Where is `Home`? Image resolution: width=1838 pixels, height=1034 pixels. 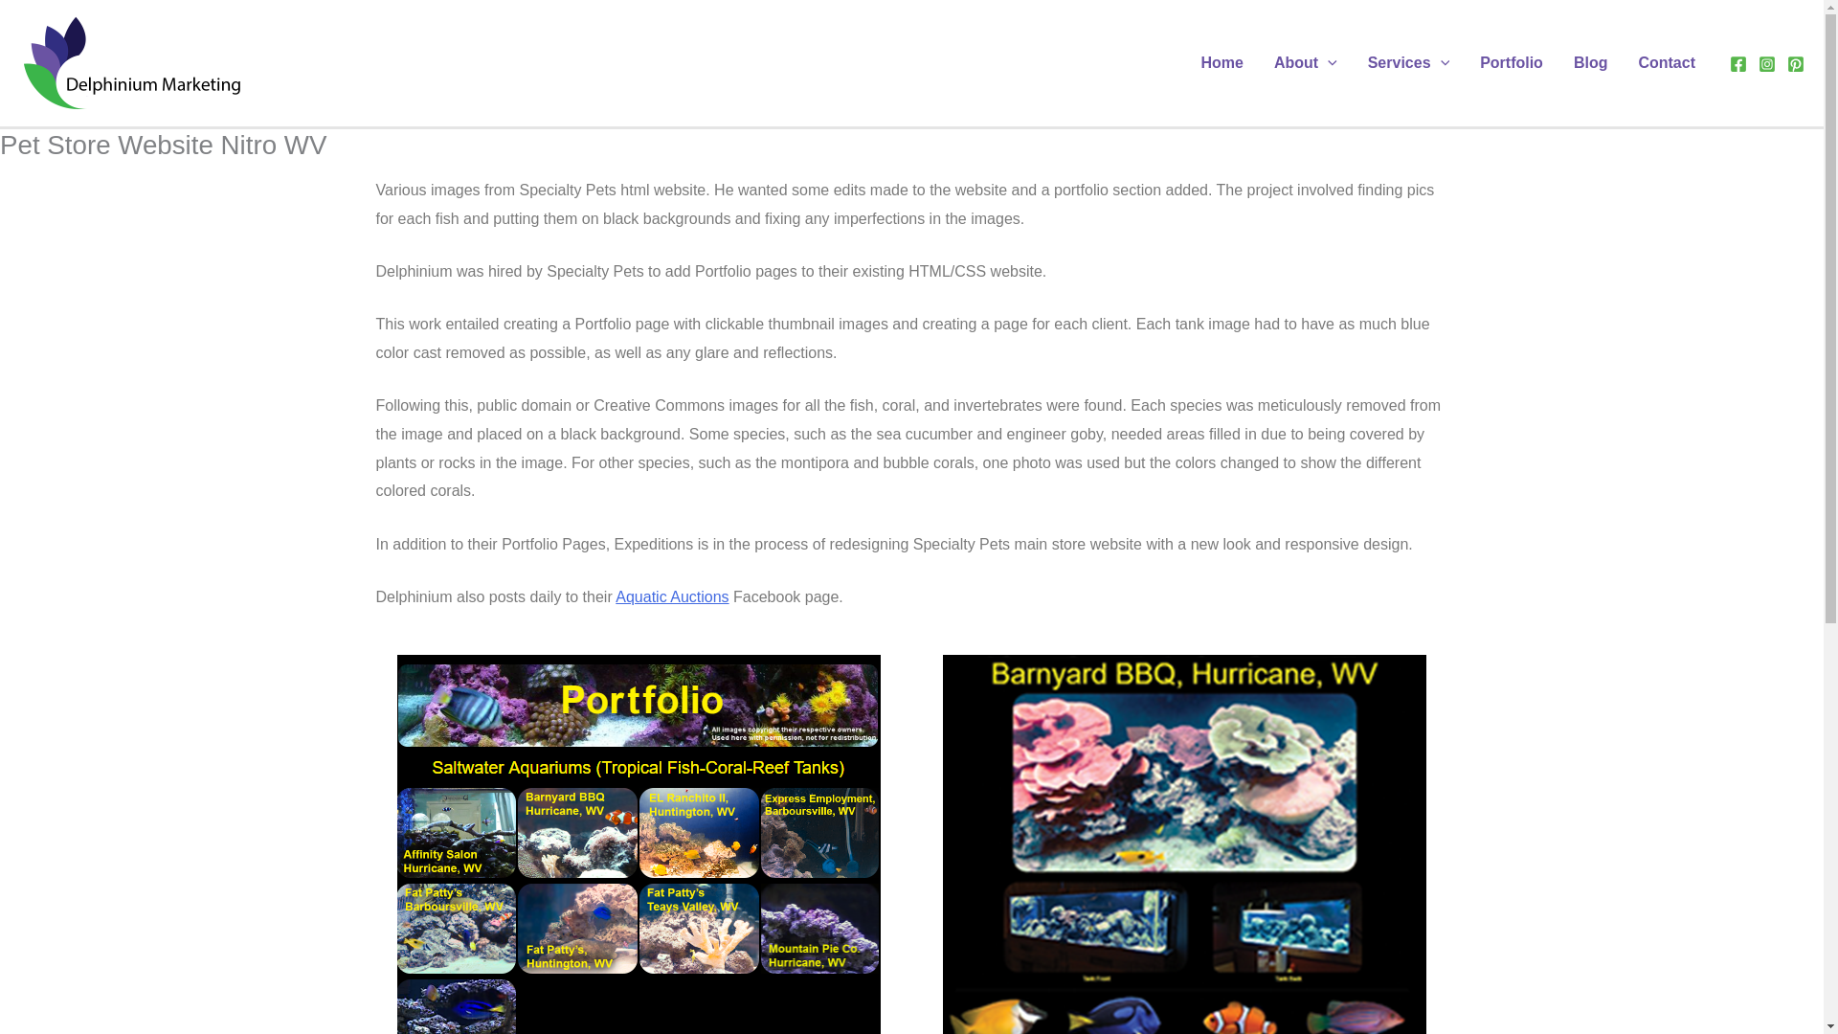
Home is located at coordinates (1222, 62).